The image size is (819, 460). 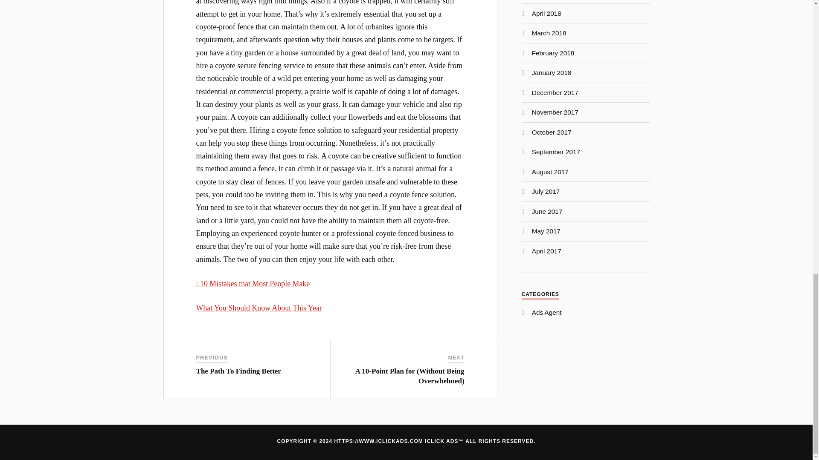 What do you see at coordinates (552, 72) in the screenshot?
I see `January 2018` at bounding box center [552, 72].